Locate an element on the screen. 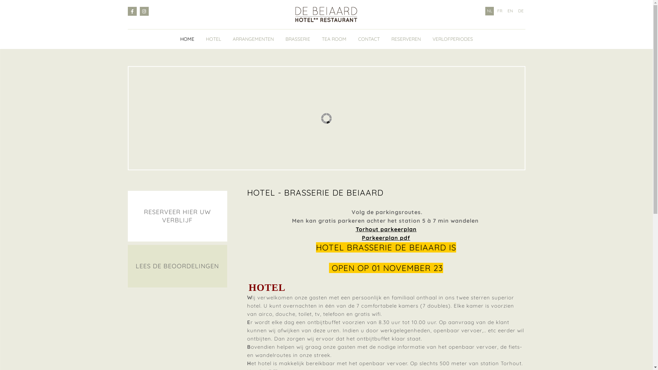 The height and width of the screenshot is (370, 658). BRASSERIE is located at coordinates (297, 39).